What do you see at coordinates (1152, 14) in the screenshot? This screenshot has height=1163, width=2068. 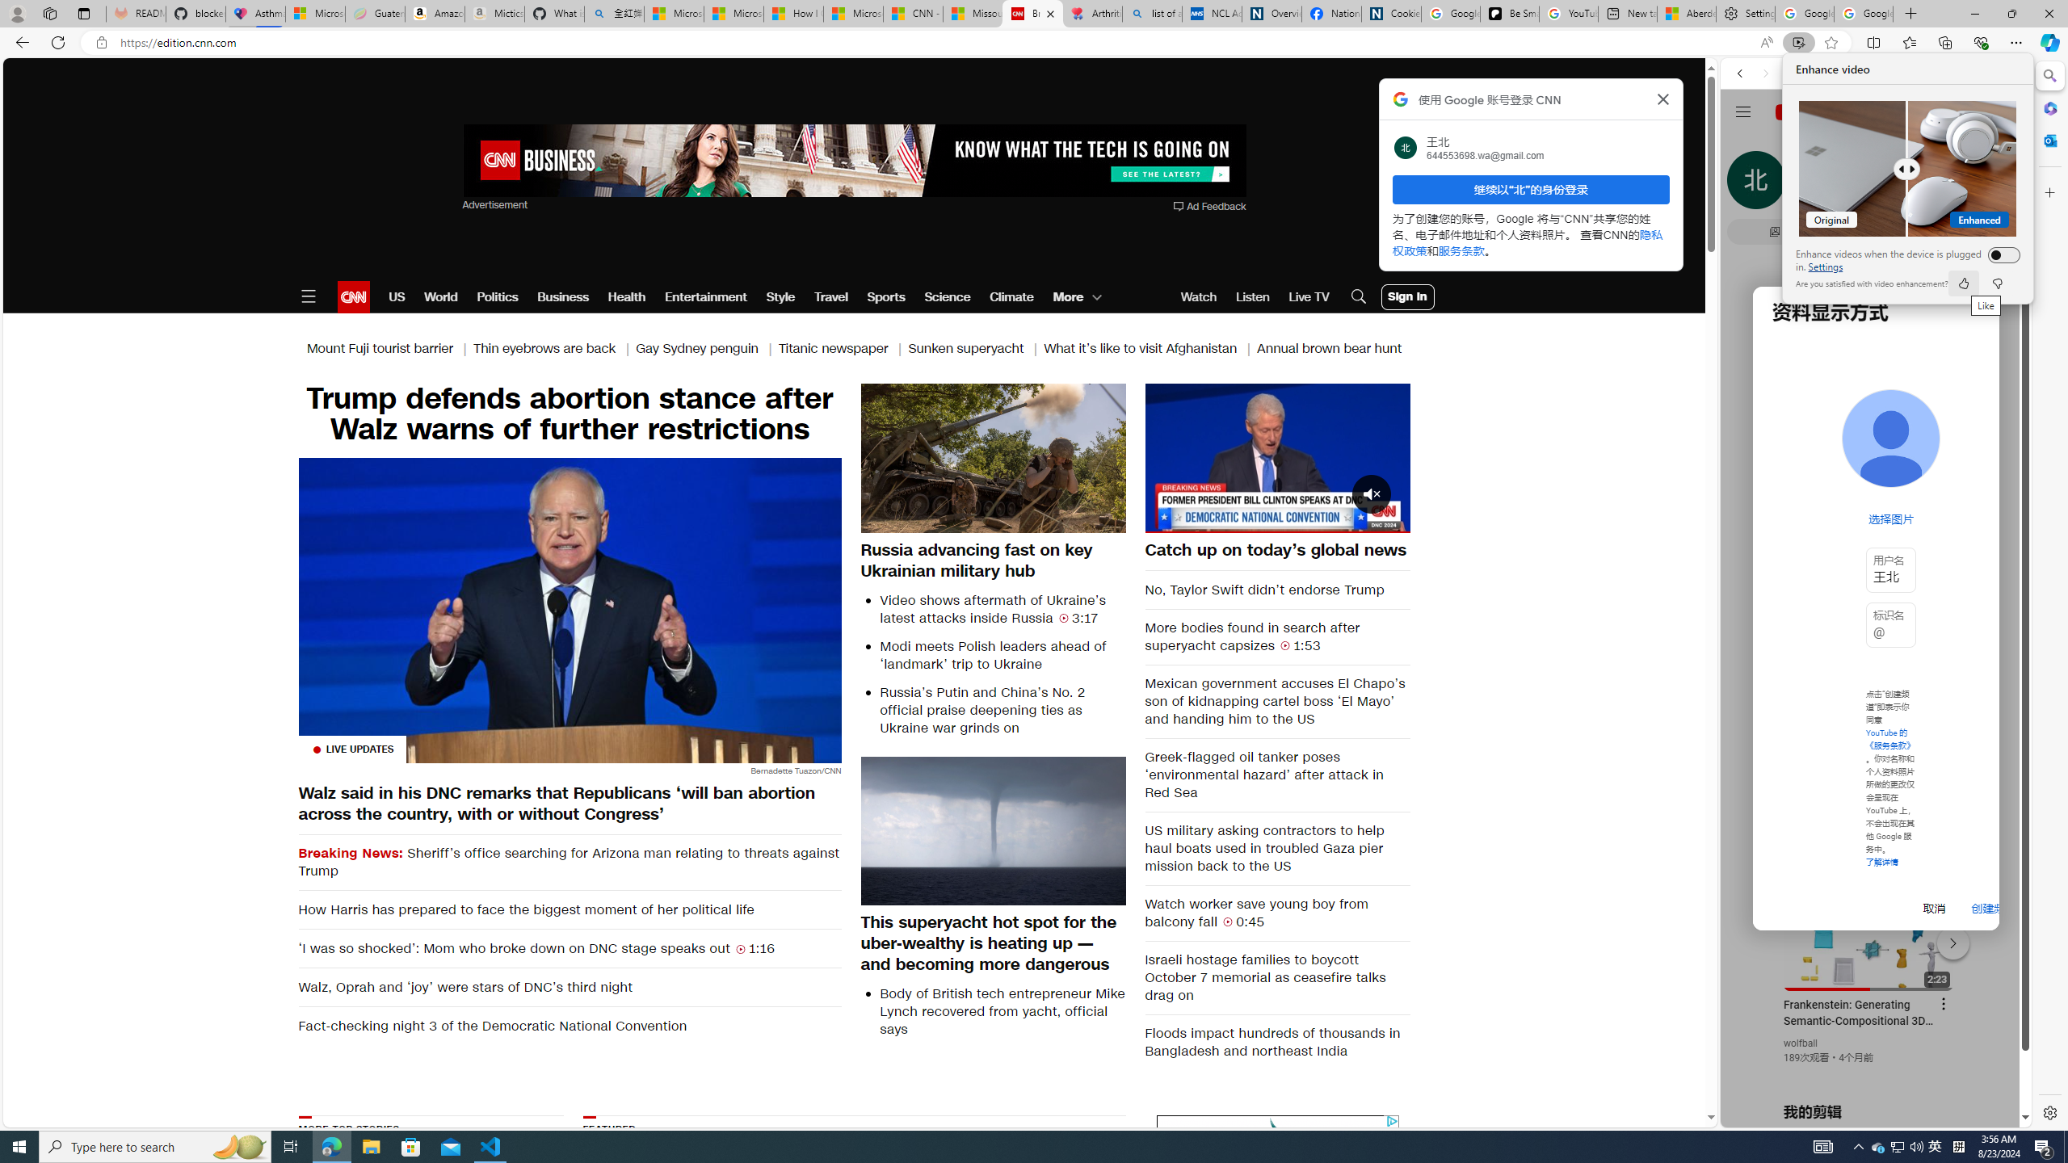 I see `list of asthma inhalers uk - Search` at bounding box center [1152, 14].